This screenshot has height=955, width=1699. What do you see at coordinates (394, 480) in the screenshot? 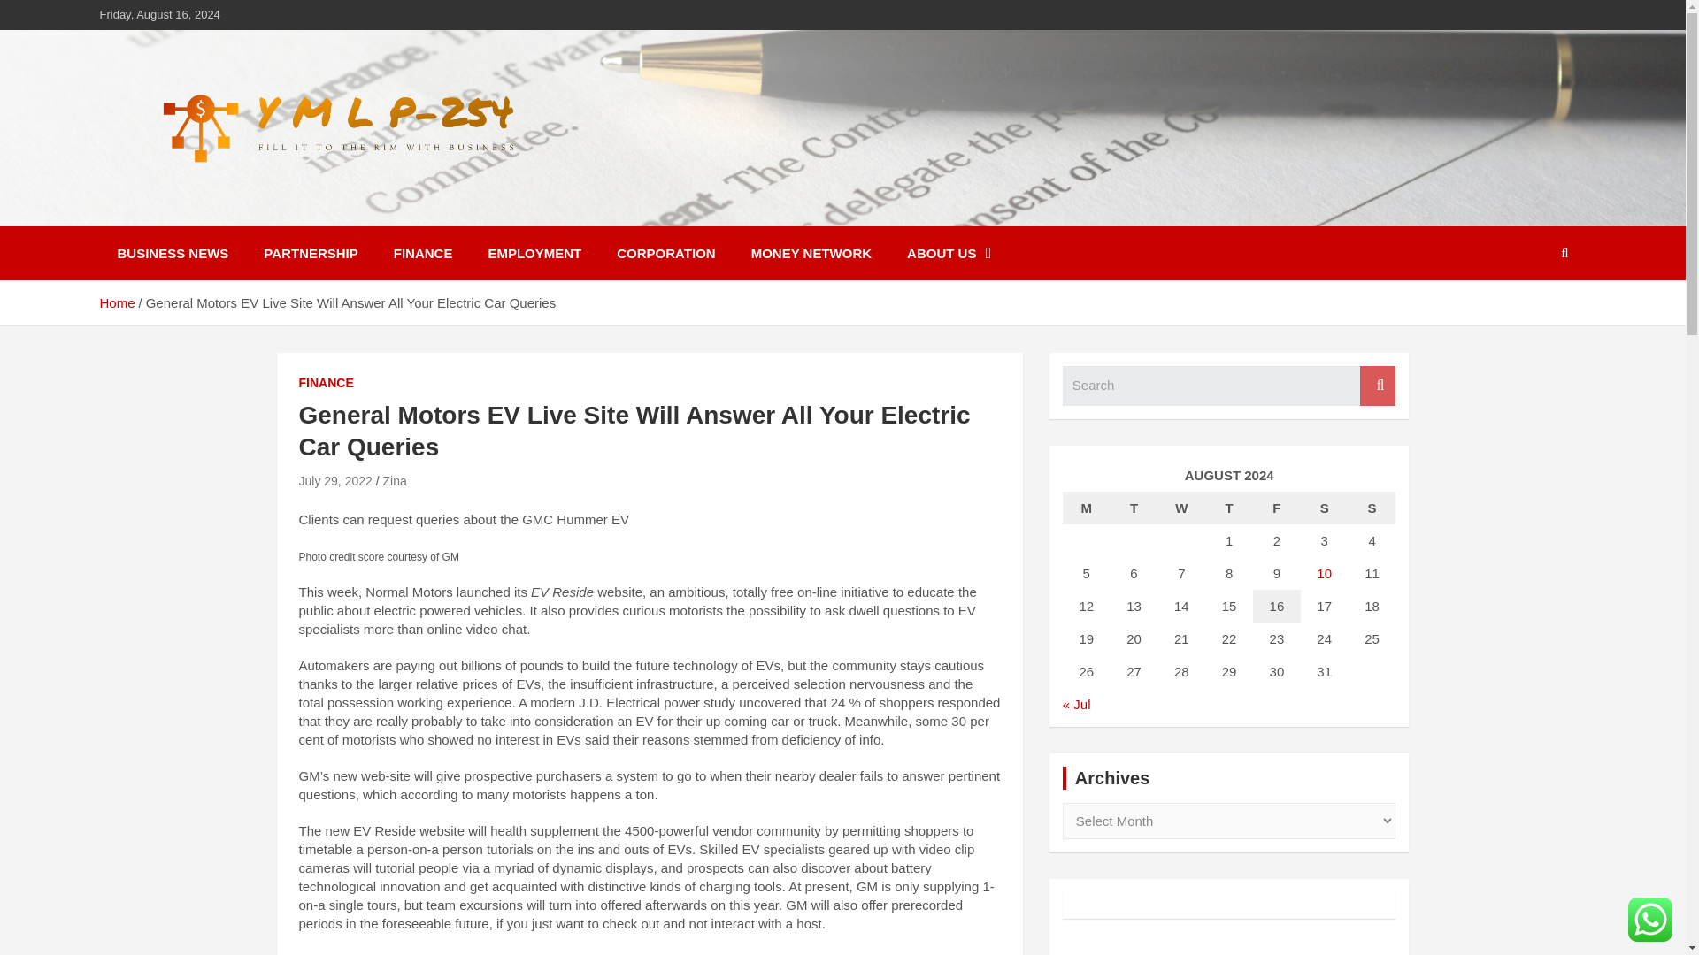
I see `Zina` at bounding box center [394, 480].